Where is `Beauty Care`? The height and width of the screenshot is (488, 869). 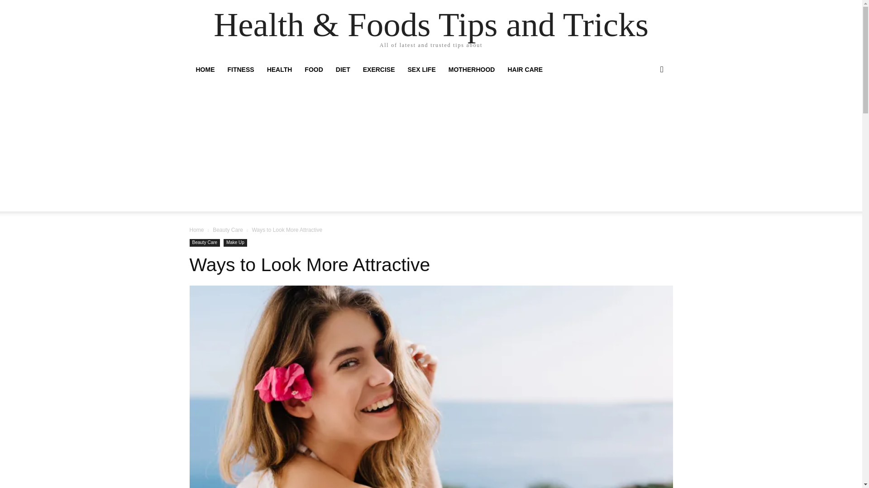 Beauty Care is located at coordinates (205, 243).